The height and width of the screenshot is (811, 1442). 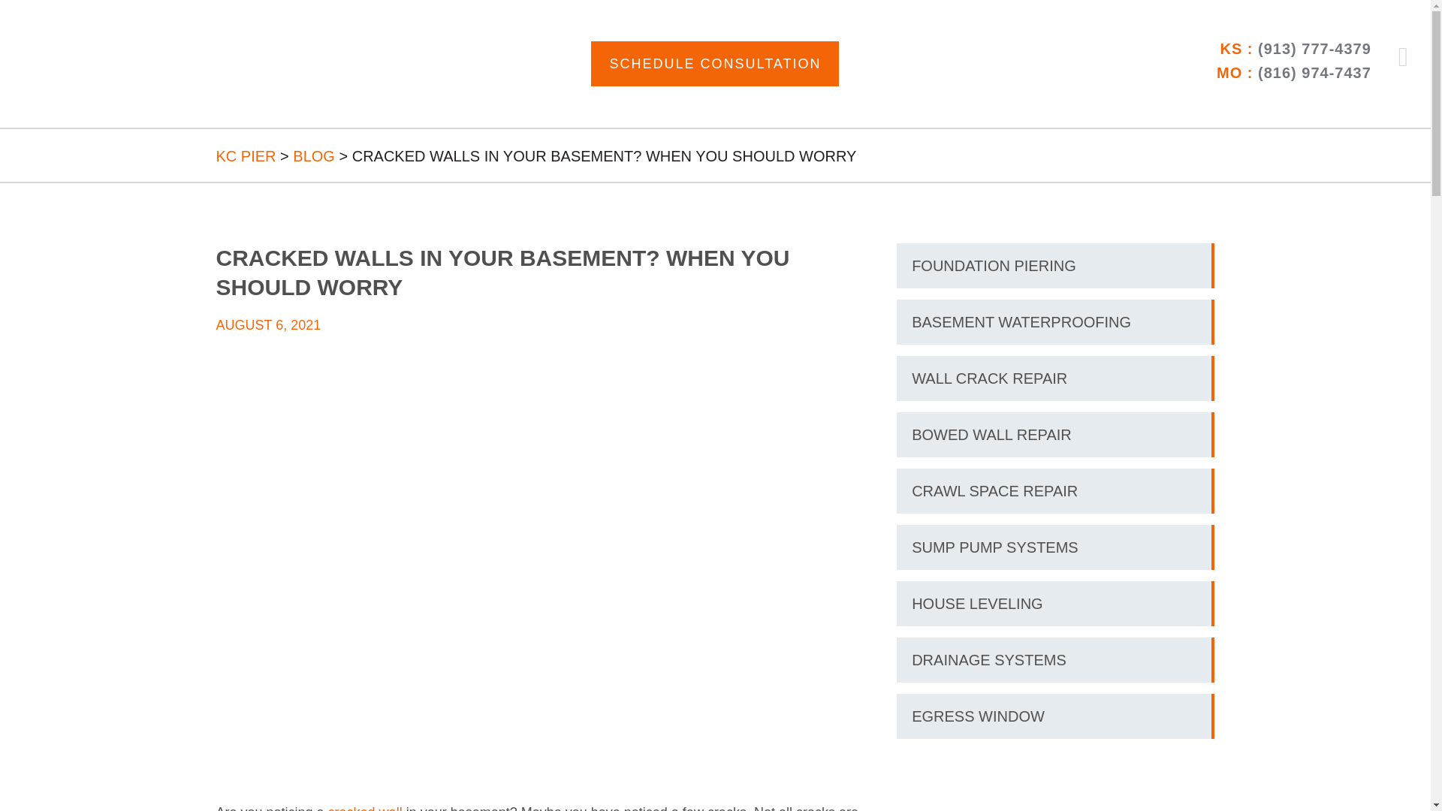 What do you see at coordinates (1054, 266) in the screenshot?
I see `FOUNDATION PIERING` at bounding box center [1054, 266].